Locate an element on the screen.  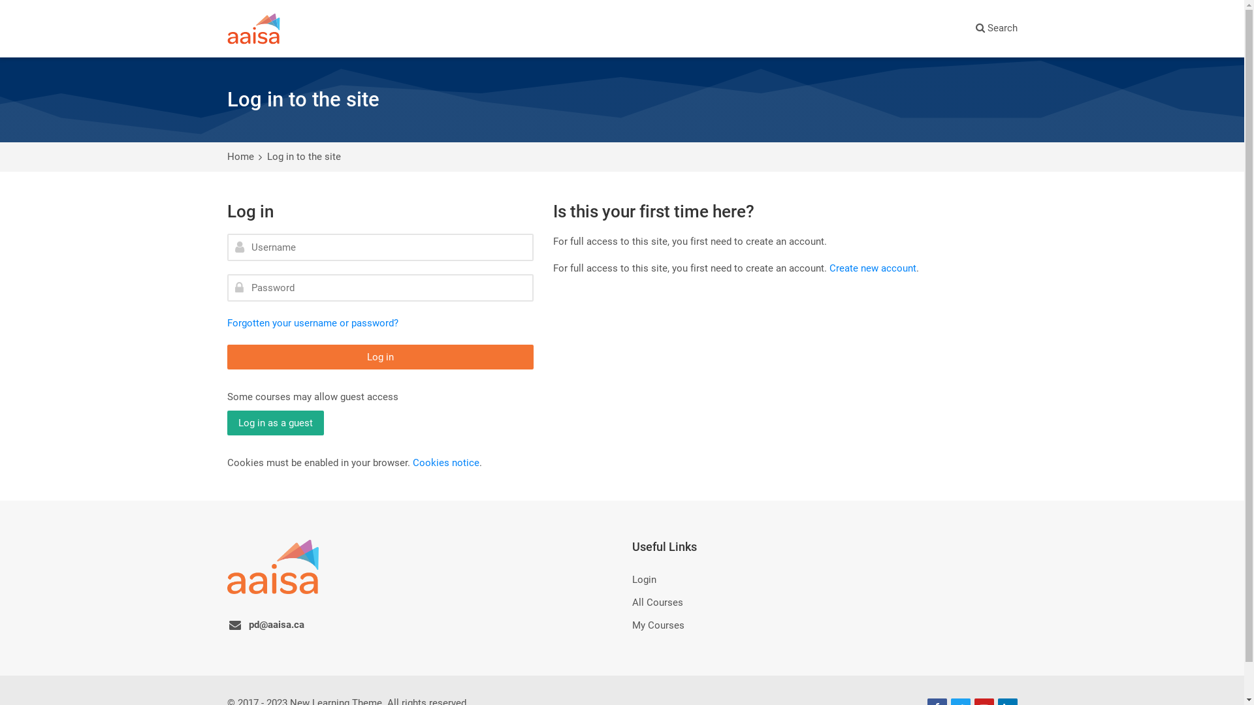
All Courses is located at coordinates (658, 603).